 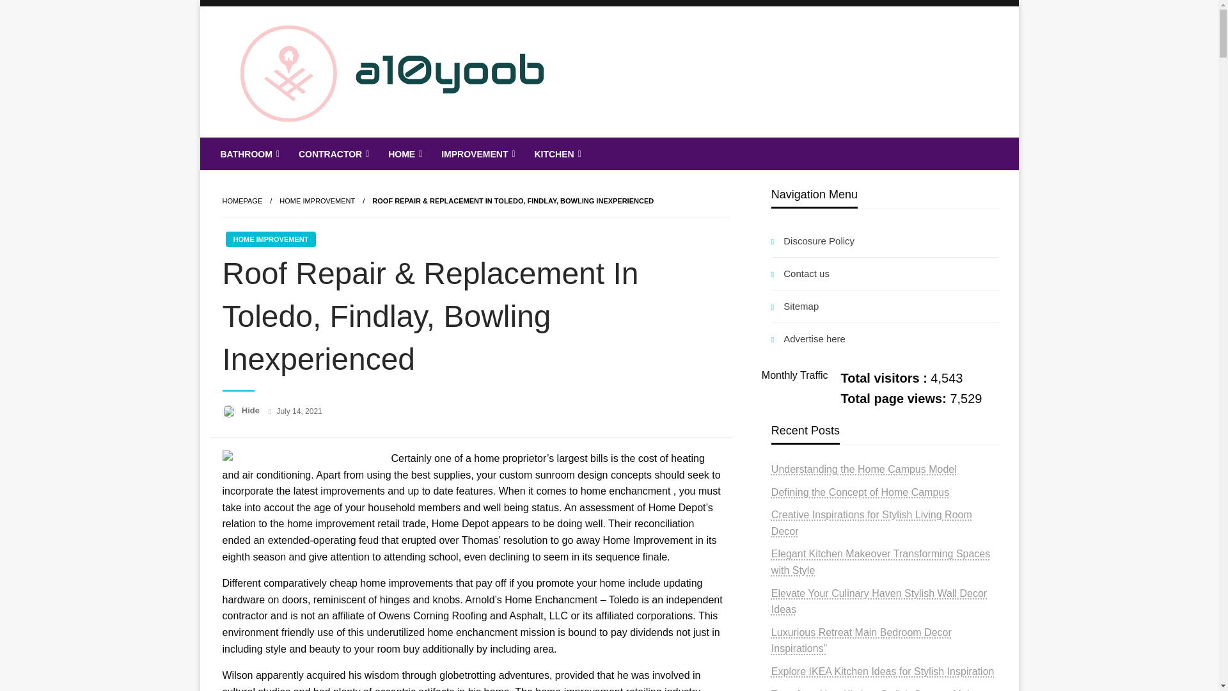 What do you see at coordinates (332, 154) in the screenshot?
I see `CONTRACTOR` at bounding box center [332, 154].